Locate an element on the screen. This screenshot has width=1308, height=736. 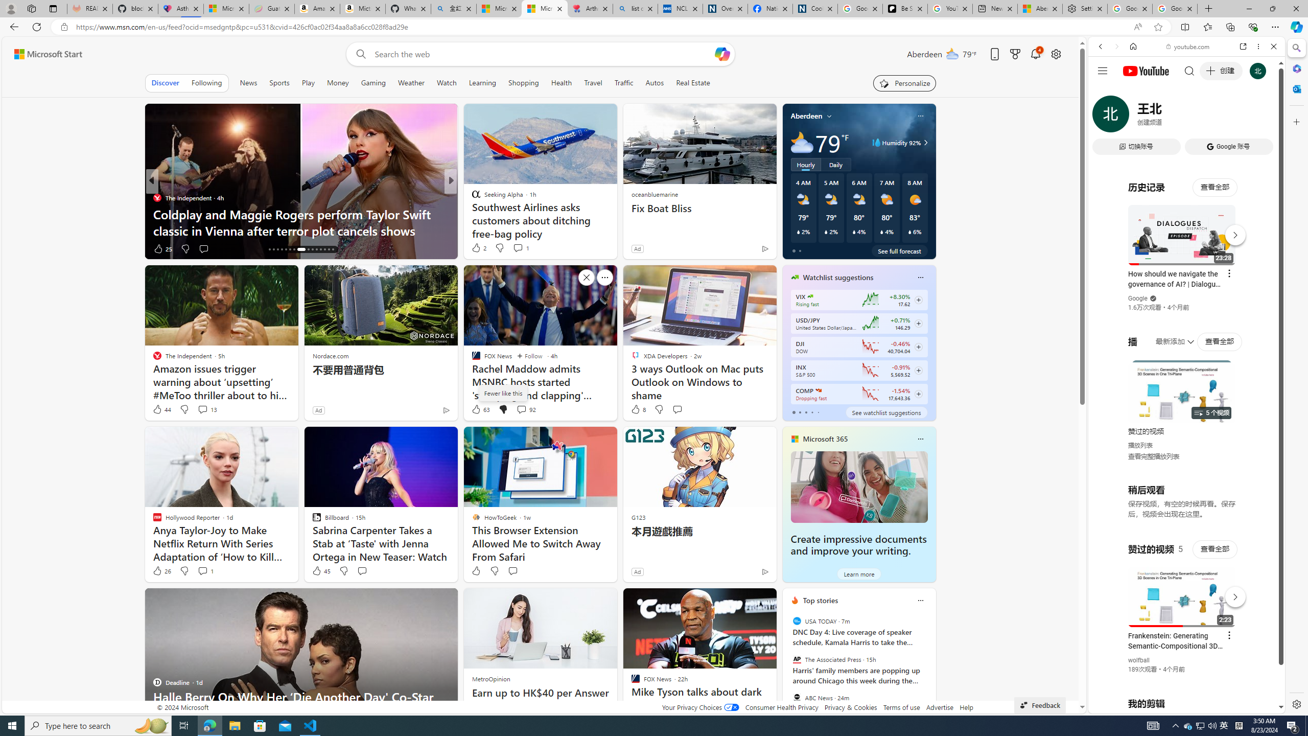
View comments 3 Comment is located at coordinates (518, 248).